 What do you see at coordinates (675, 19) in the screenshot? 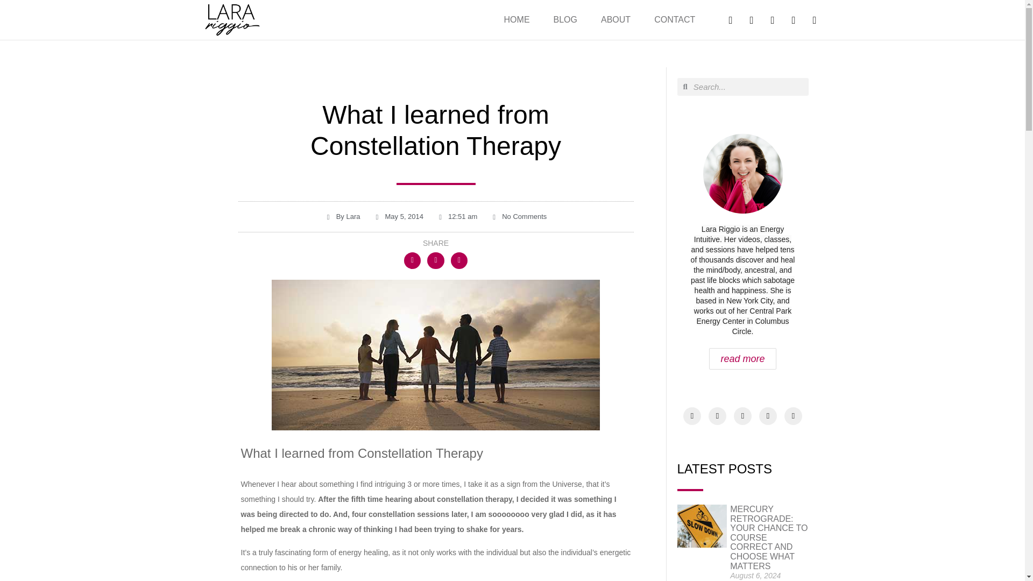
I see `CONTACT` at bounding box center [675, 19].